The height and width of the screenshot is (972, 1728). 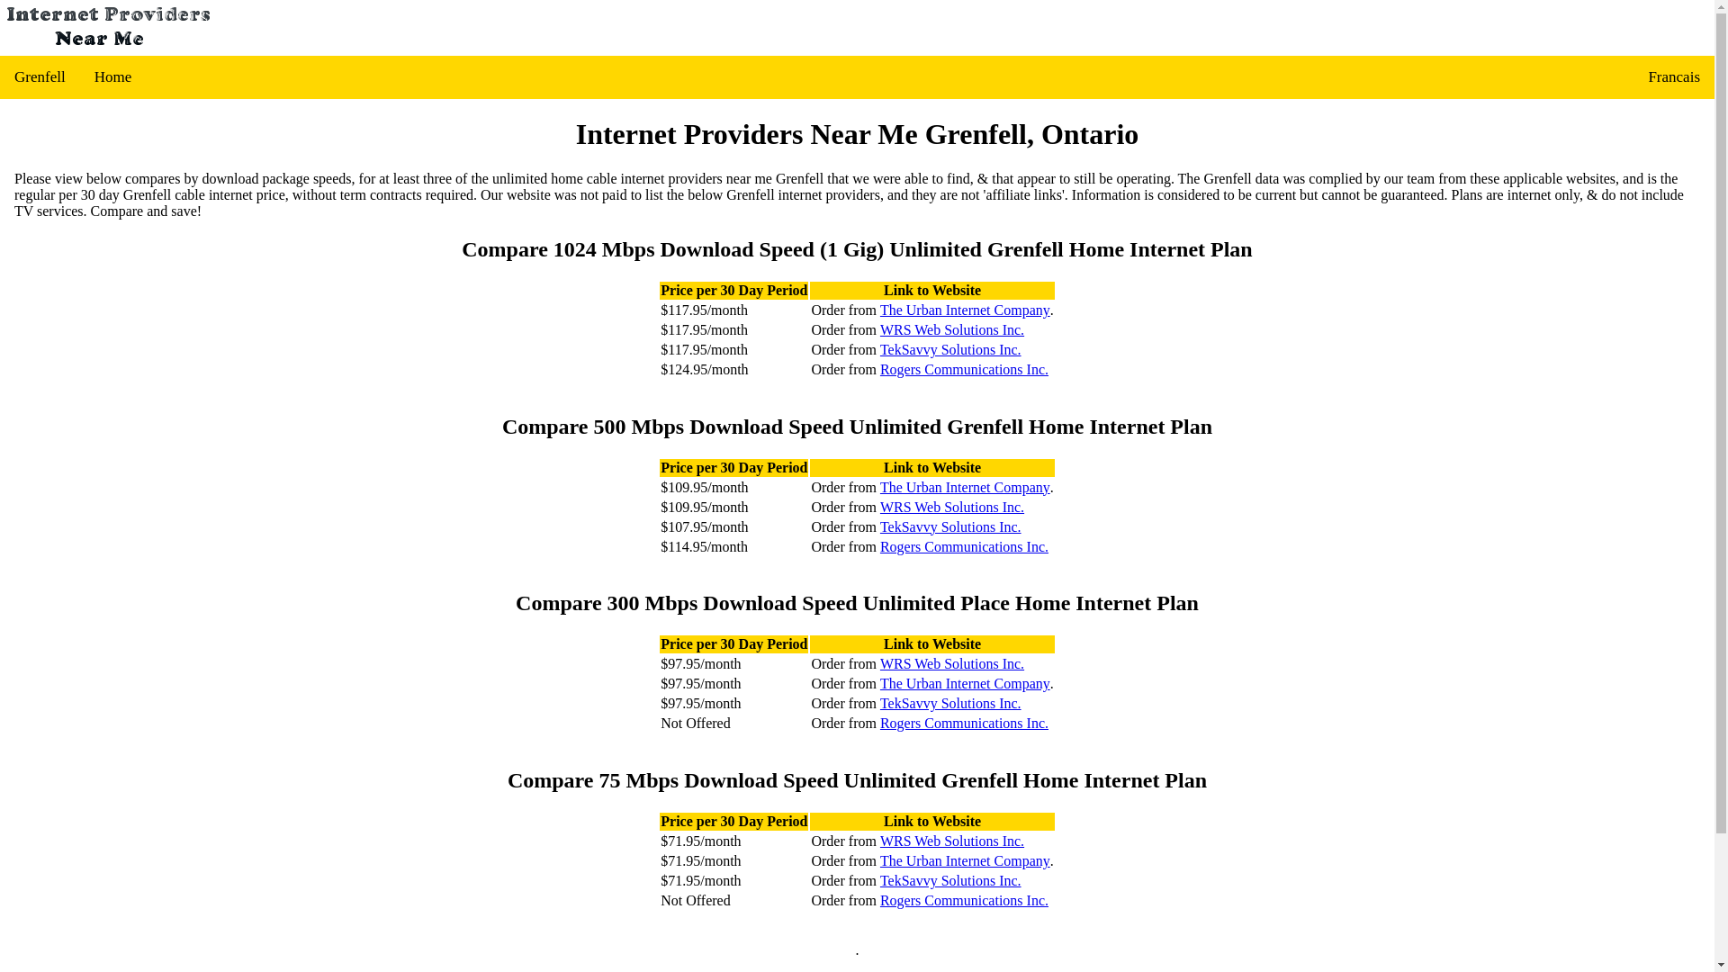 What do you see at coordinates (964, 545) in the screenshot?
I see `Rogers Communications Inc.` at bounding box center [964, 545].